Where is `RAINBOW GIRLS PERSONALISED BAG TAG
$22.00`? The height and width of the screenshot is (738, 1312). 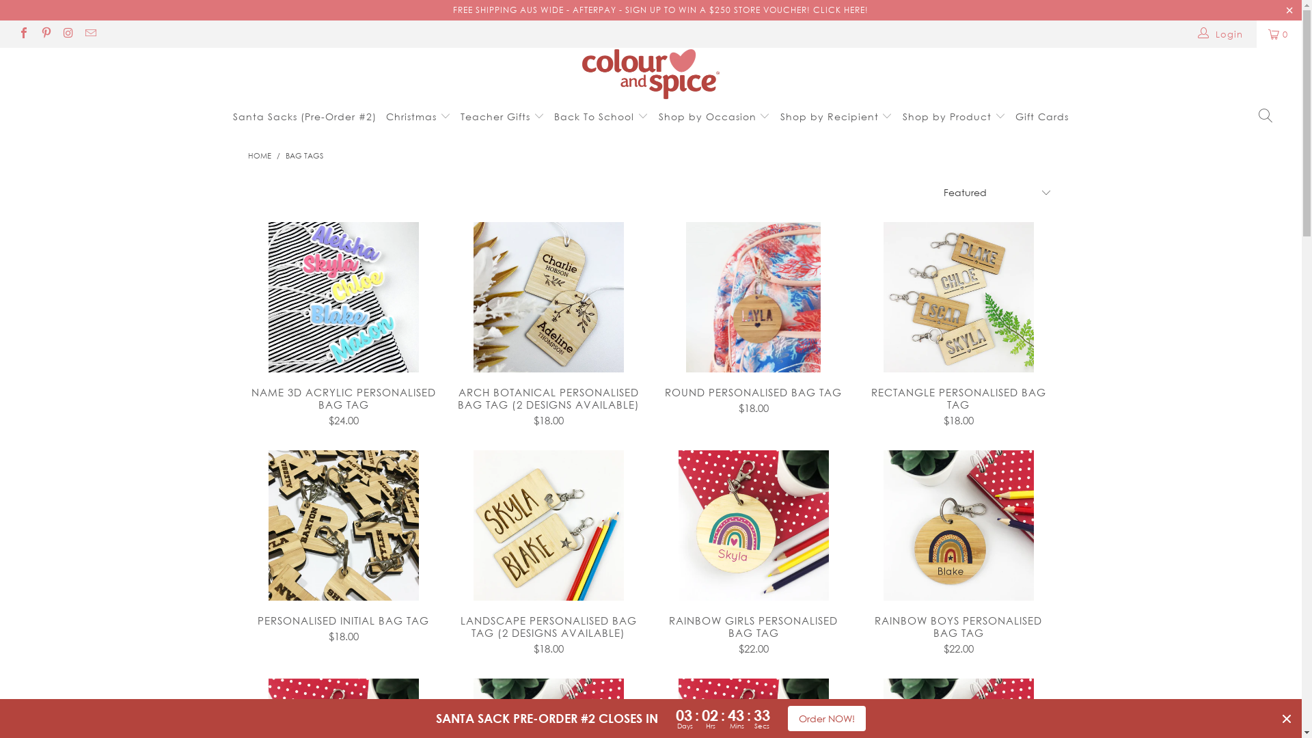
RAINBOW GIRLS PERSONALISED BAG TAG
$22.00 is located at coordinates (753, 634).